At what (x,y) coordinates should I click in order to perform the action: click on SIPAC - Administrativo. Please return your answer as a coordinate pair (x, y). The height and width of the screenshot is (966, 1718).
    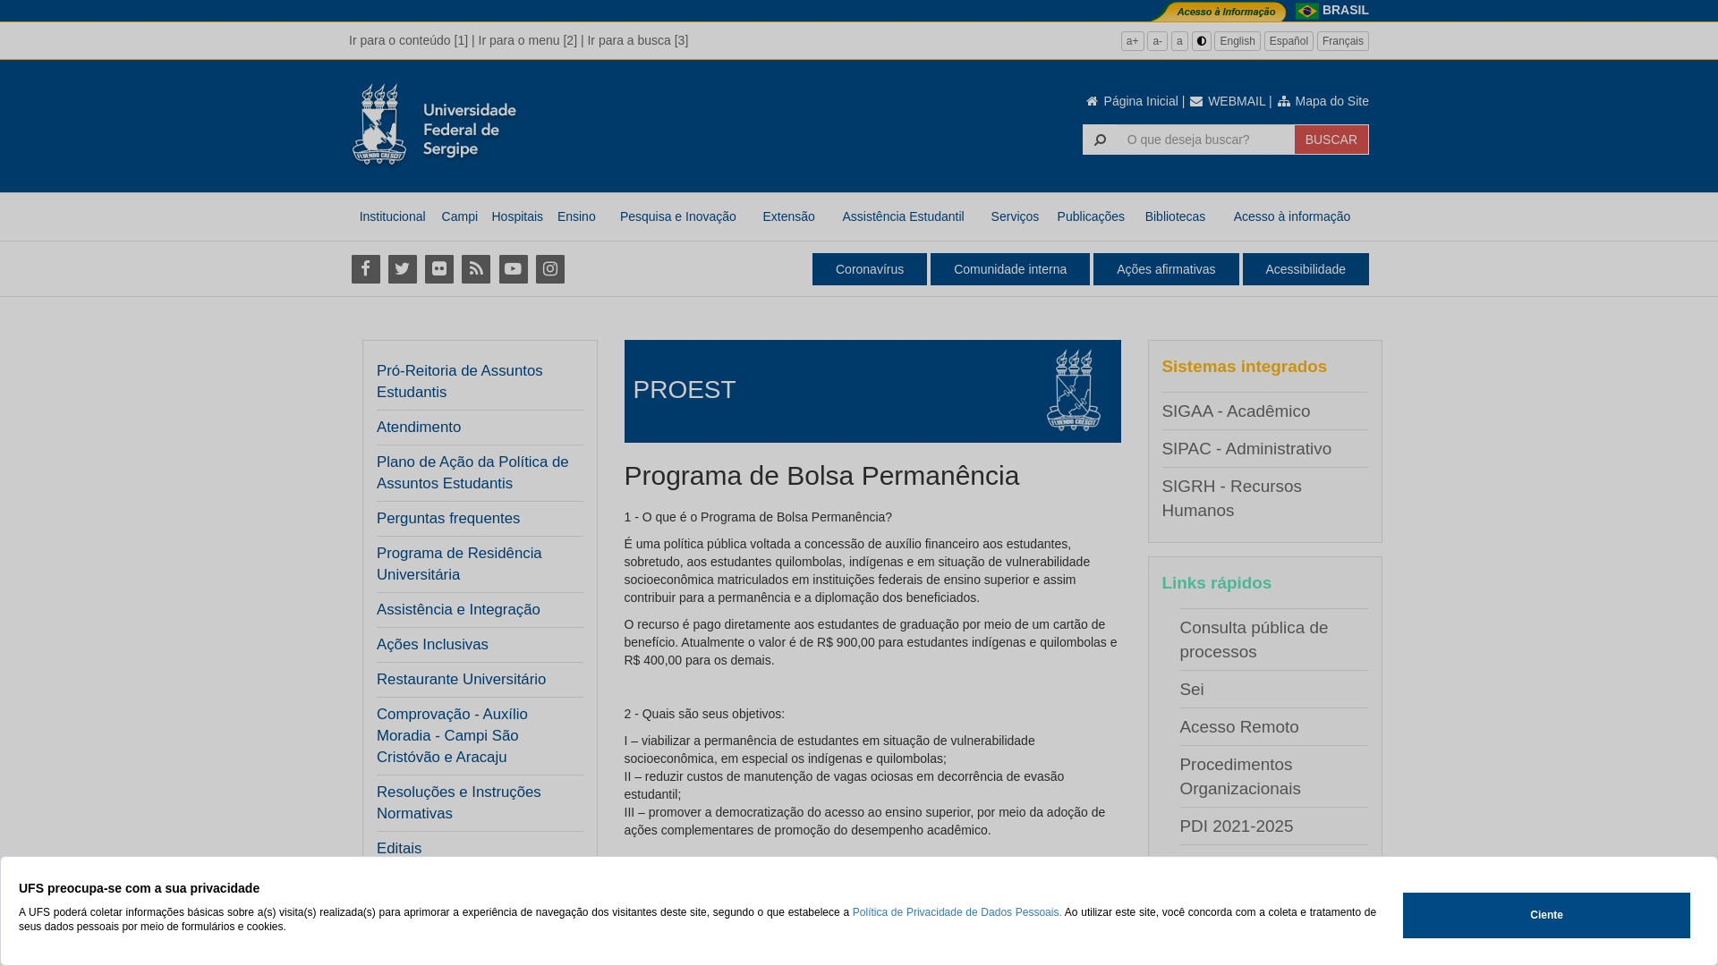
    Looking at the image, I should click on (1246, 449).